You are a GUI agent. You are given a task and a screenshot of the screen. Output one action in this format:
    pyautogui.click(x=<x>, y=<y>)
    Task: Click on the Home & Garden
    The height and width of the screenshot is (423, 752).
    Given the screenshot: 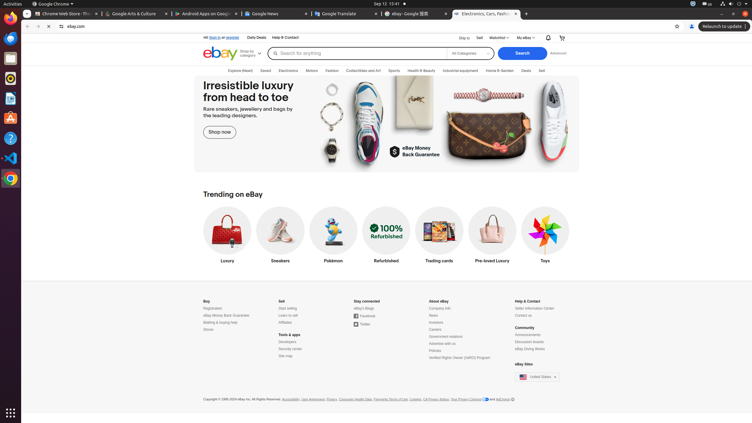 What is the action you would take?
    pyautogui.click(x=500, y=71)
    